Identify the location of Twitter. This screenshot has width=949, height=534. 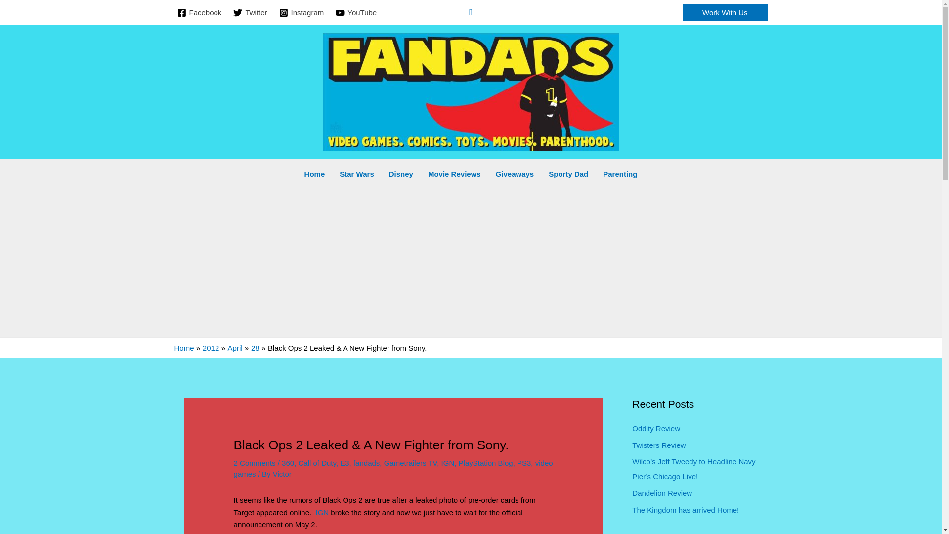
(250, 13).